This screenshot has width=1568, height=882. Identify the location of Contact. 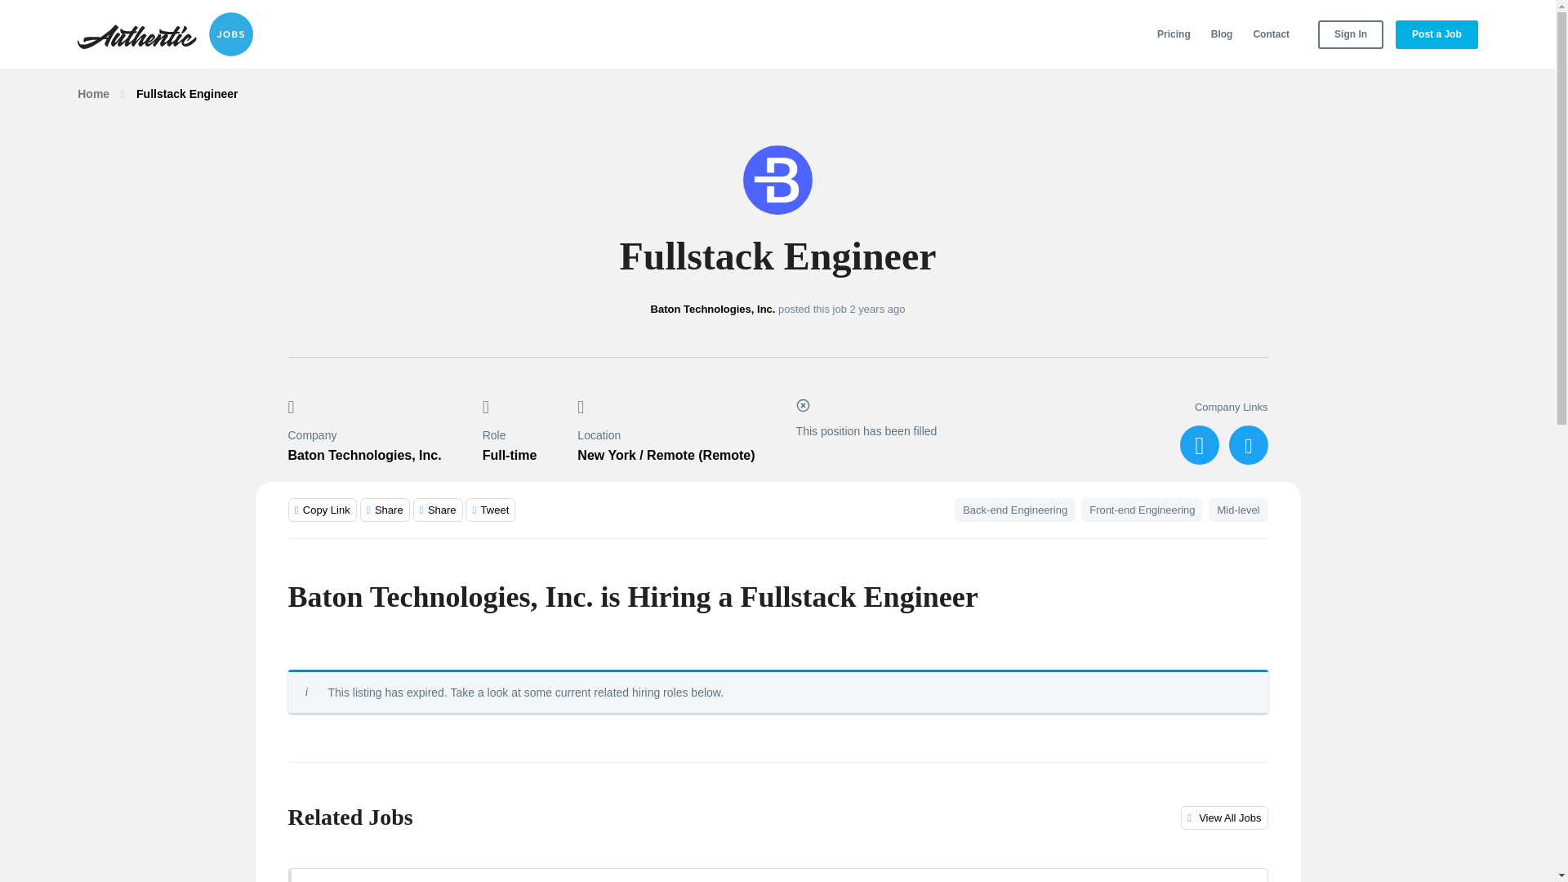
(1271, 34).